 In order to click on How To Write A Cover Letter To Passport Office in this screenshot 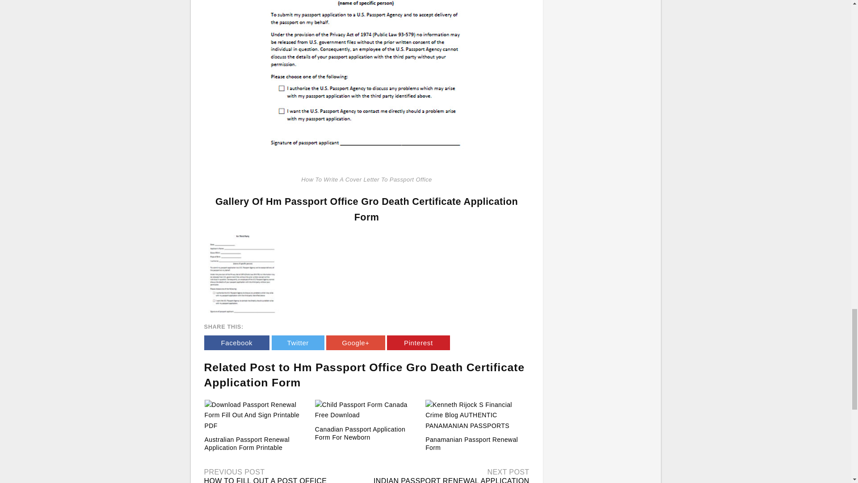, I will do `click(366, 86)`.